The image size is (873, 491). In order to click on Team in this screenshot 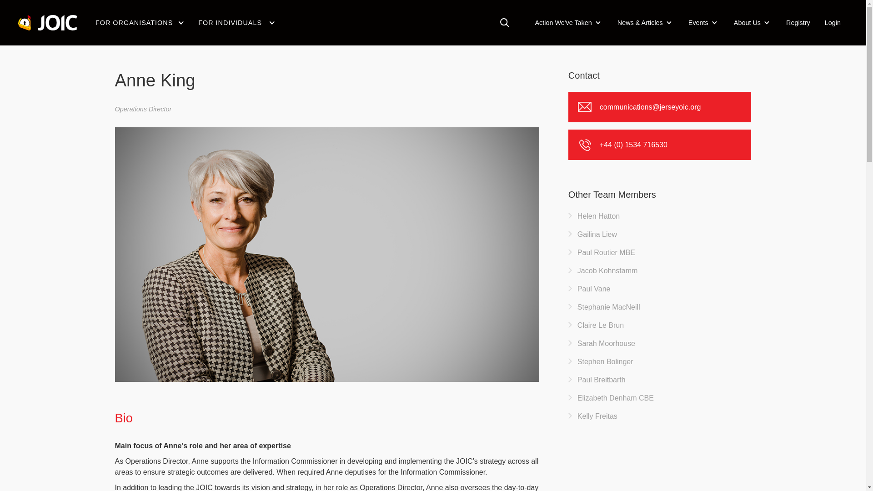, I will do `click(159, 20)`.